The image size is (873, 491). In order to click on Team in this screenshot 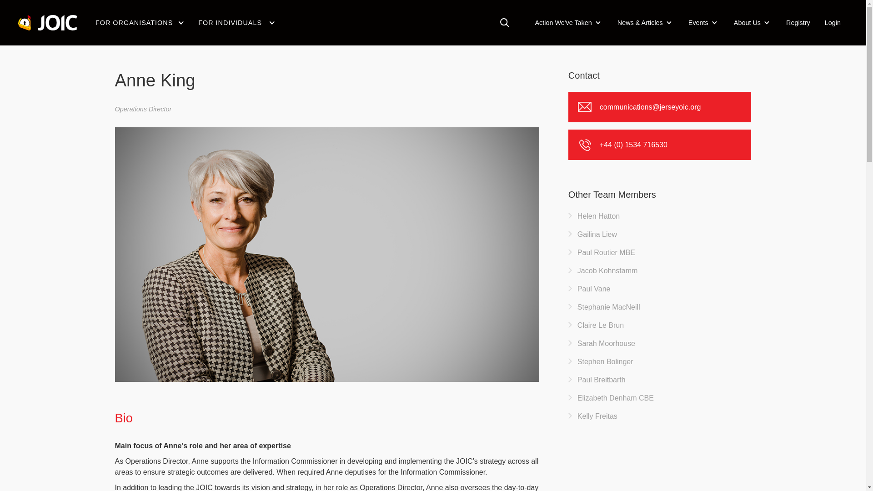, I will do `click(159, 20)`.